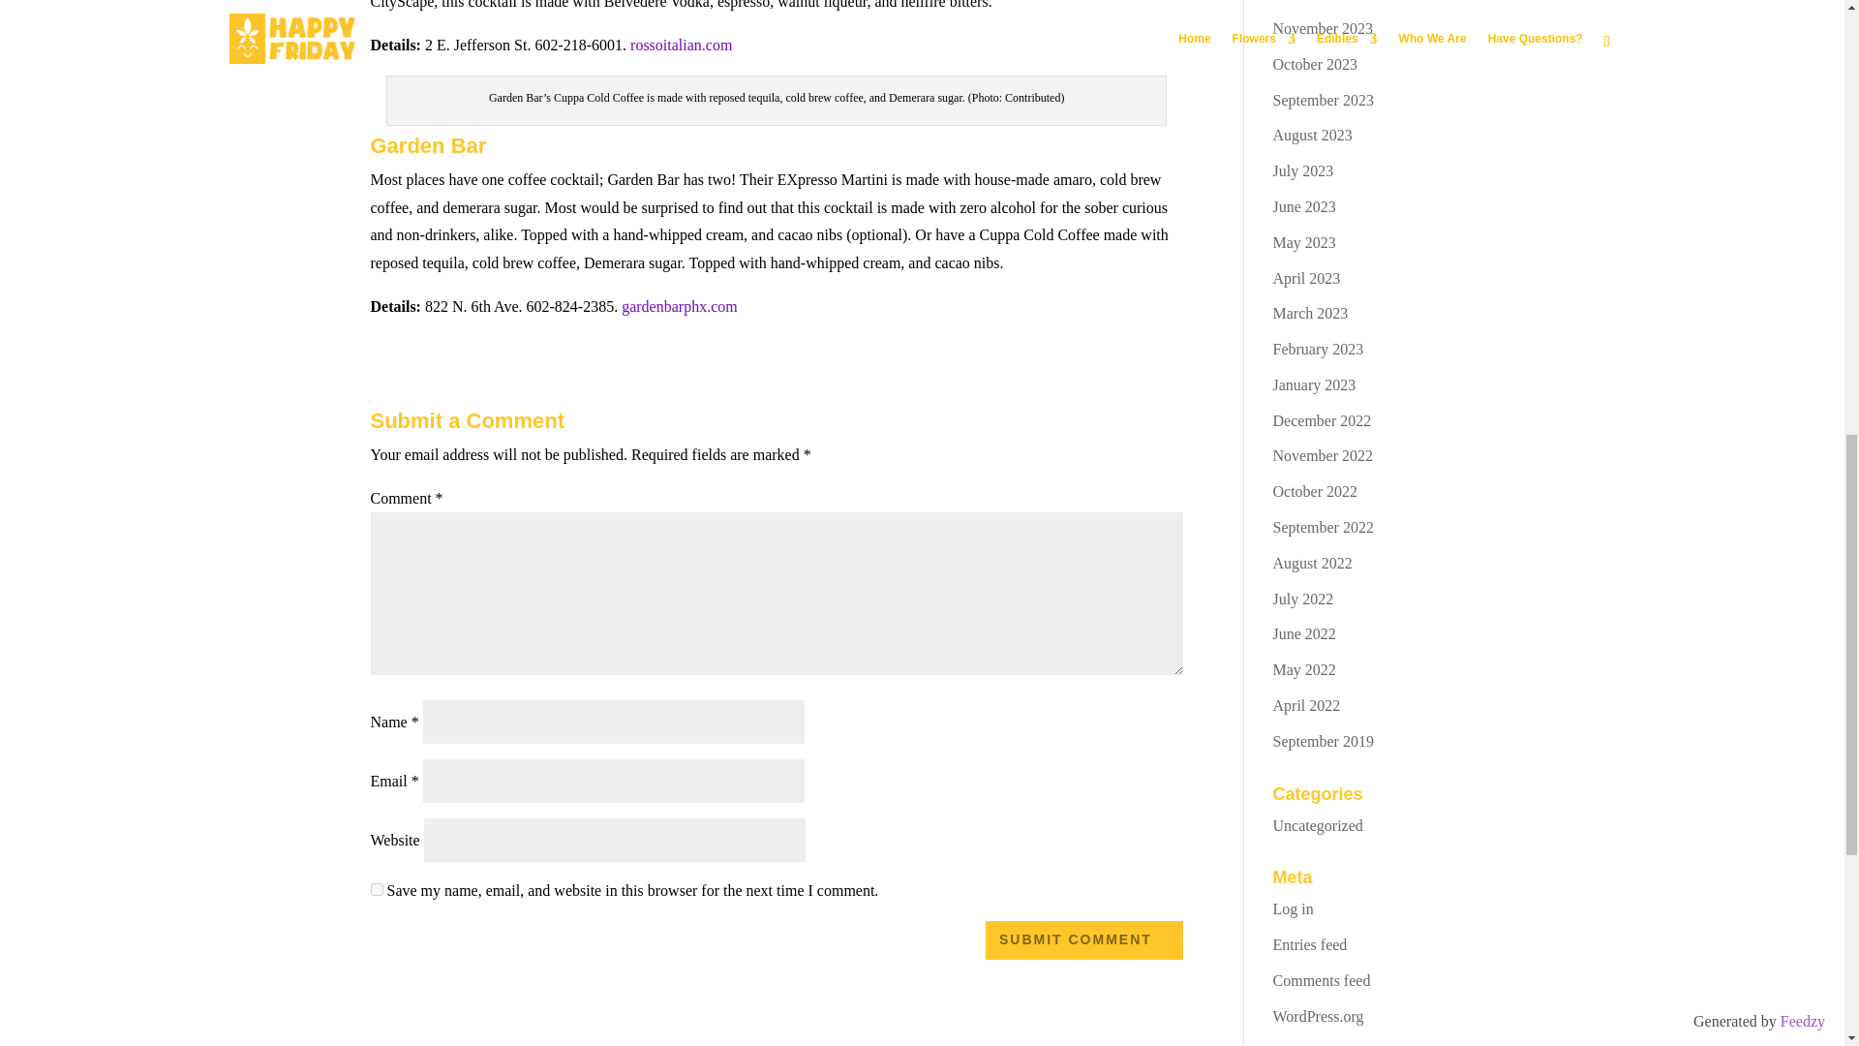  What do you see at coordinates (376, 889) in the screenshot?
I see `yes` at bounding box center [376, 889].